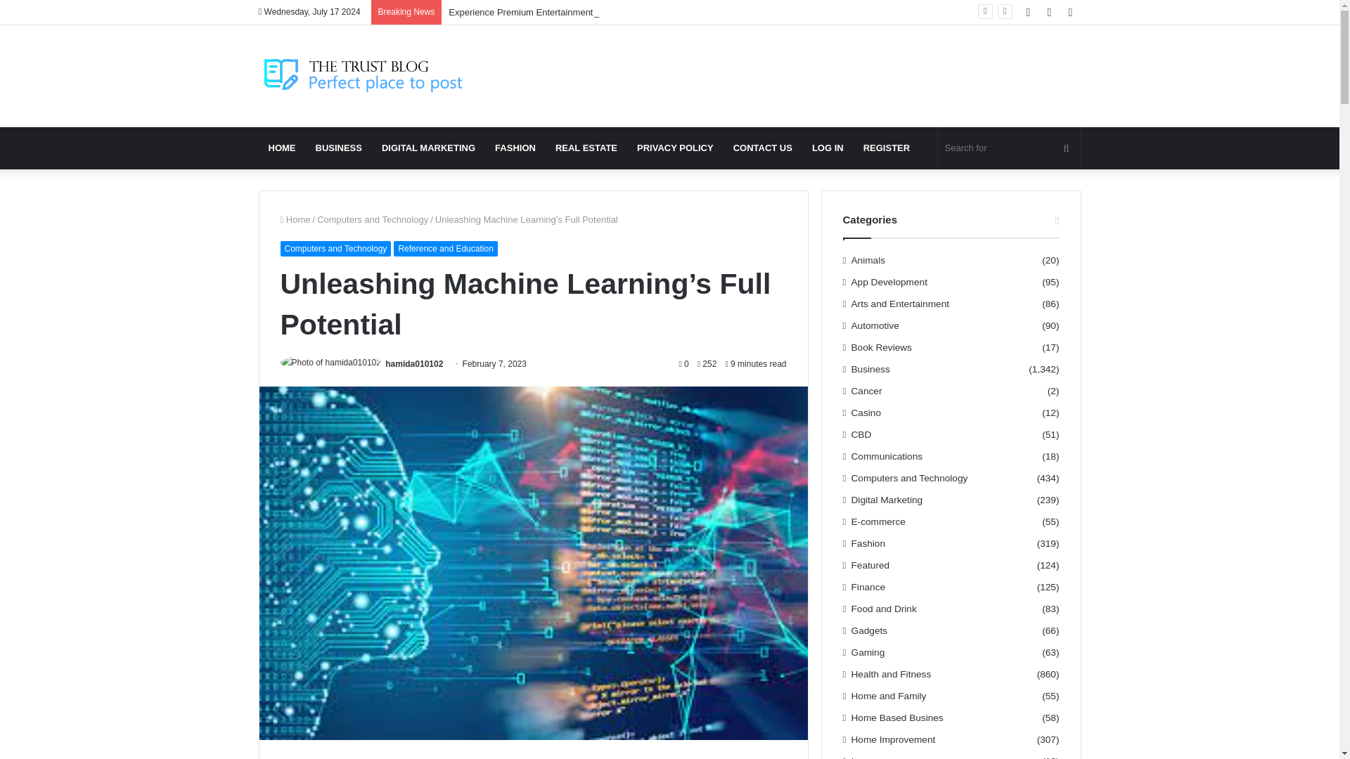  What do you see at coordinates (445, 249) in the screenshot?
I see `Reference and Education` at bounding box center [445, 249].